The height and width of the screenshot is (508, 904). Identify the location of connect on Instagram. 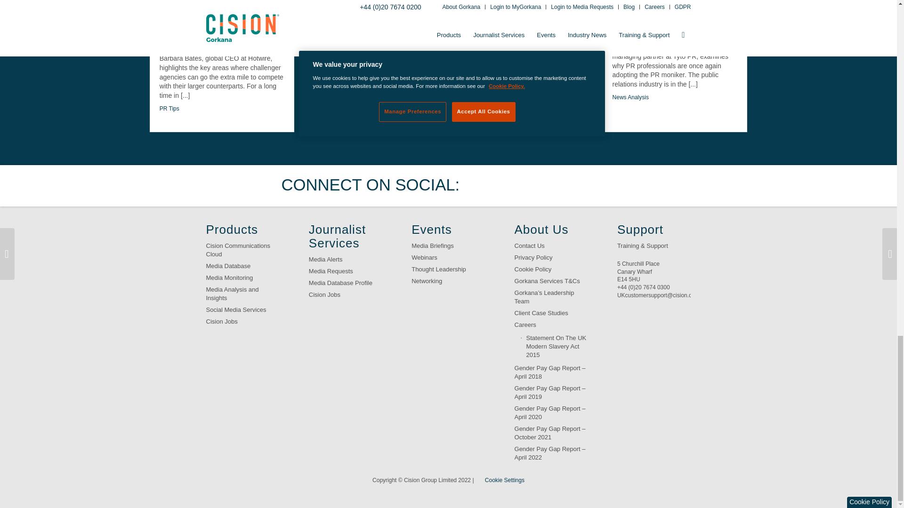
(600, 185).